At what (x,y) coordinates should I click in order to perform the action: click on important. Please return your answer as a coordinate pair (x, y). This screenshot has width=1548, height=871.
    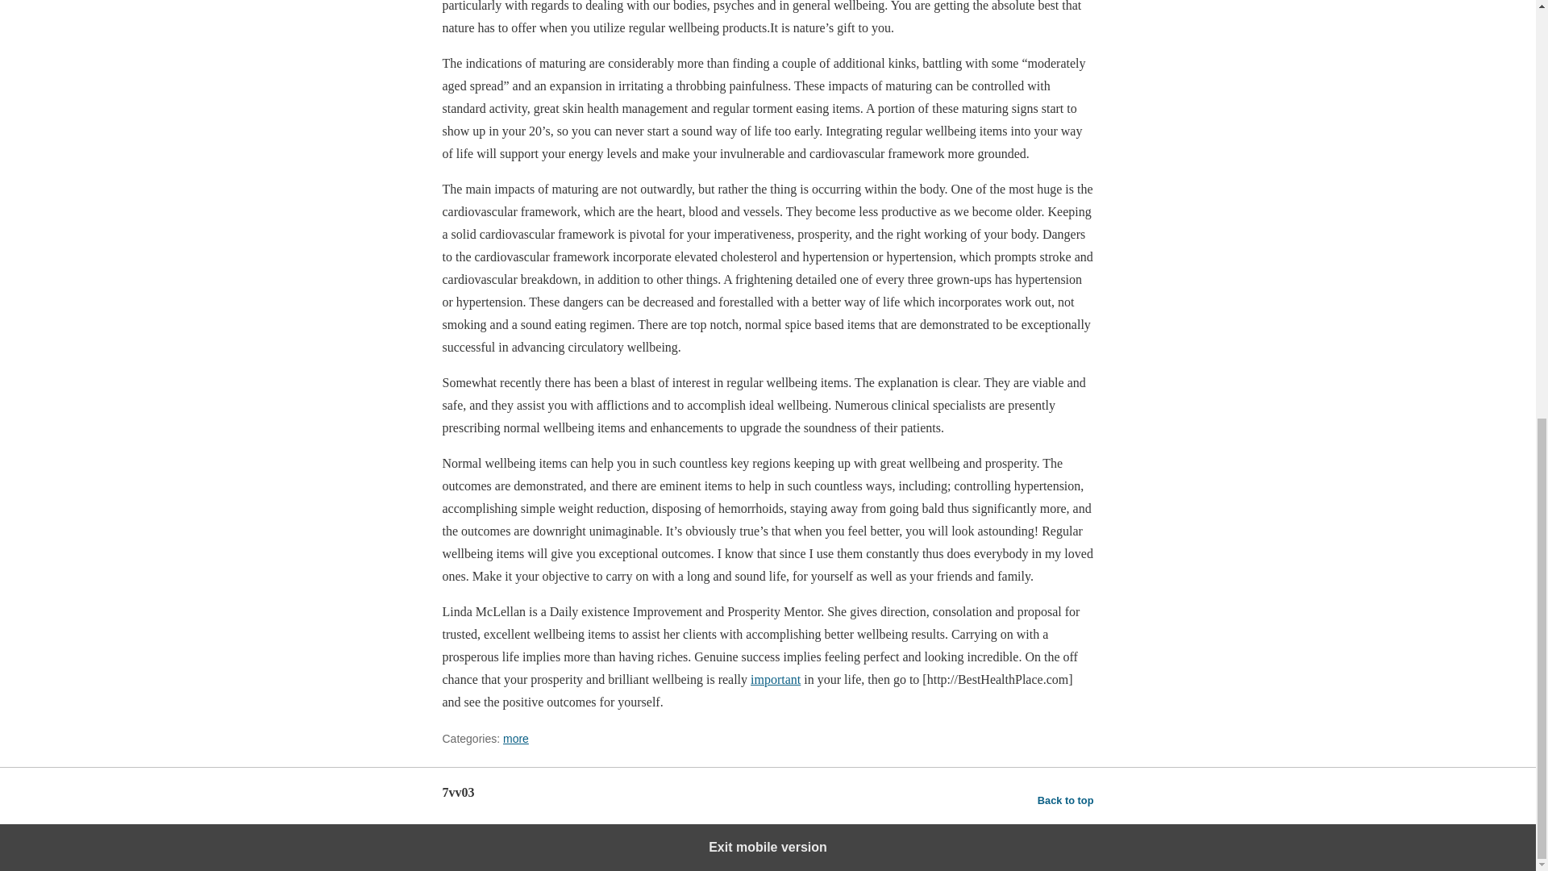
    Looking at the image, I should click on (776, 679).